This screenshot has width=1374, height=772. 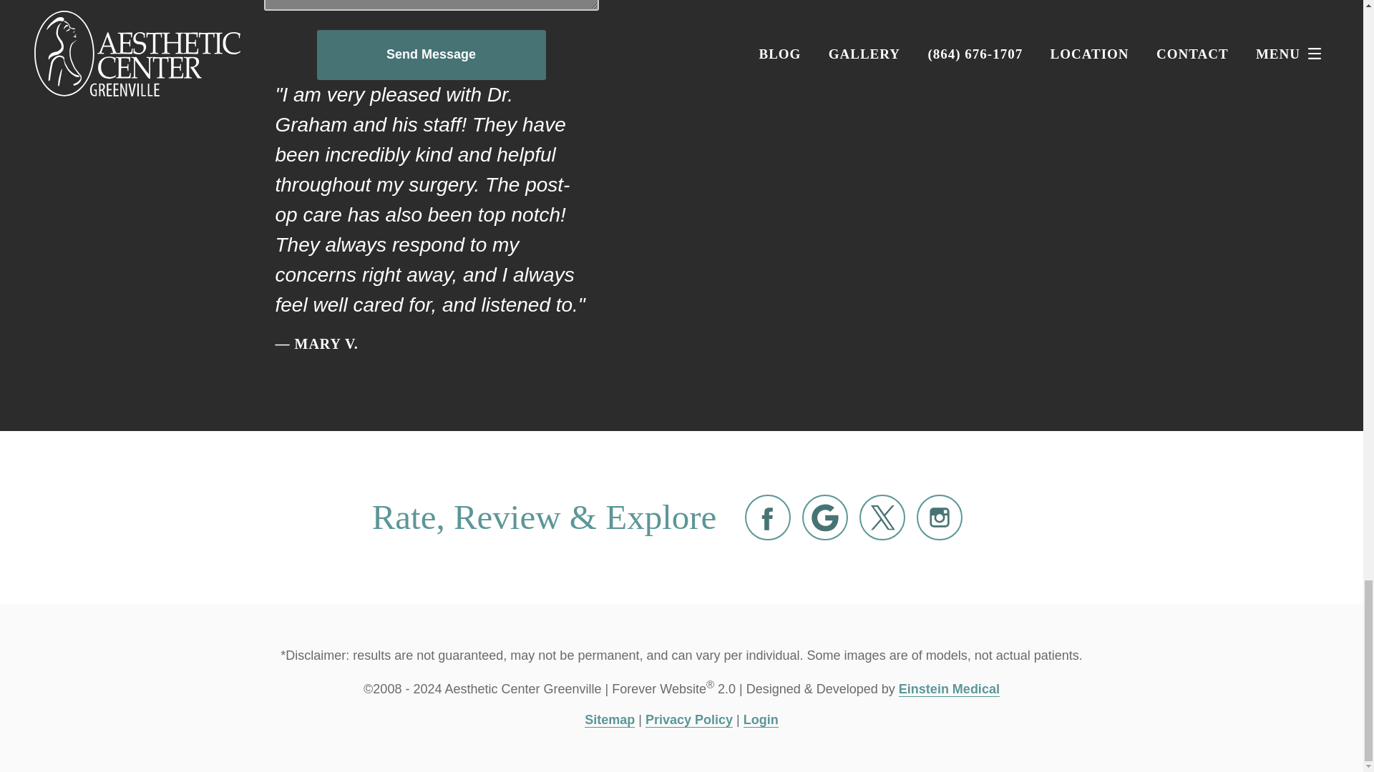 I want to click on Einstein Medical, so click(x=949, y=689).